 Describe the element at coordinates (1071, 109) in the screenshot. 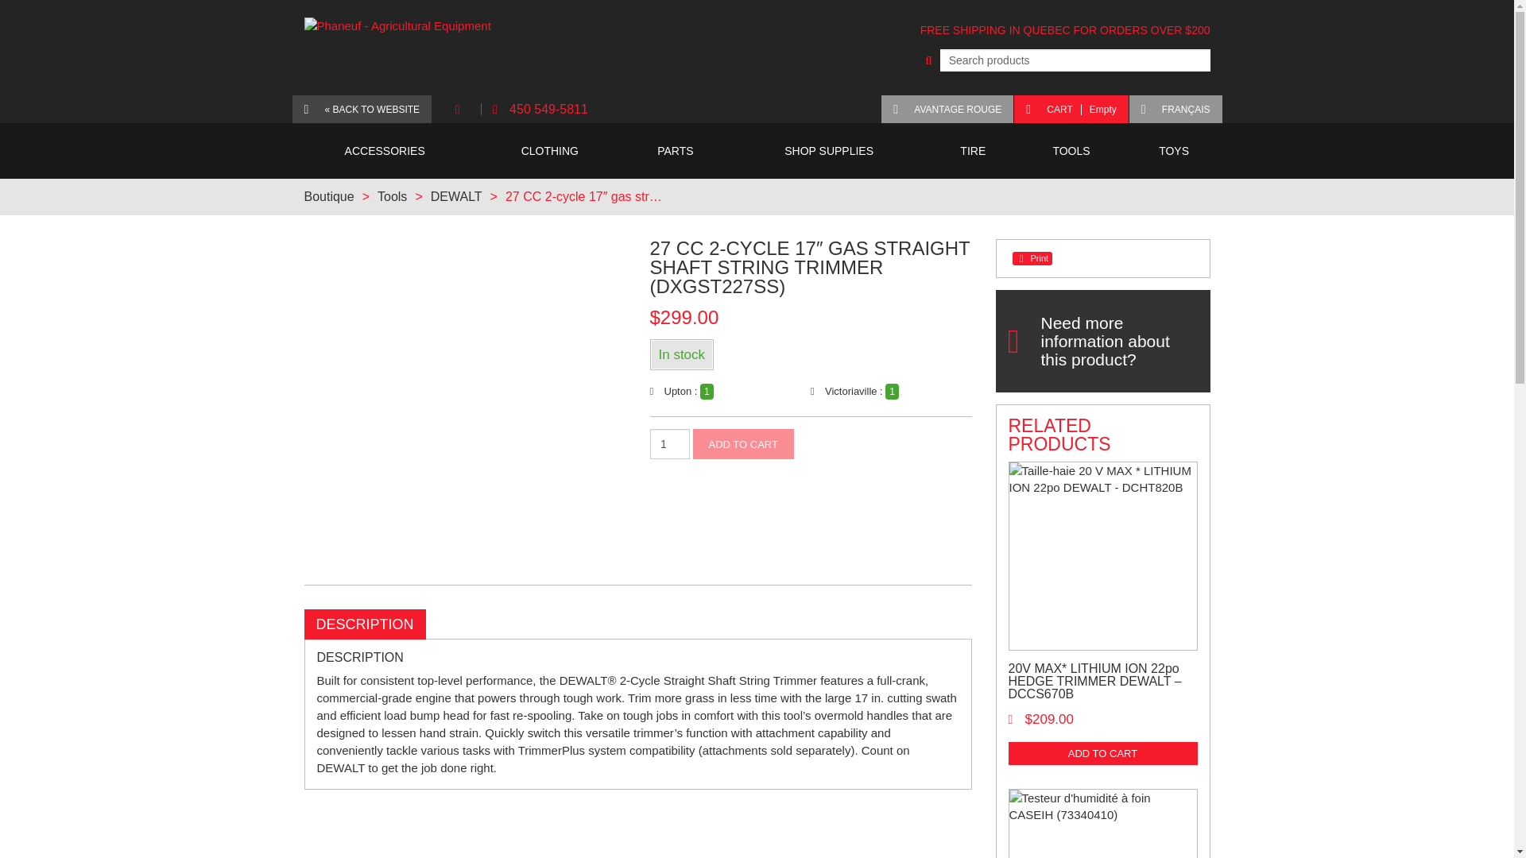

I see `View your shopping cart` at that location.